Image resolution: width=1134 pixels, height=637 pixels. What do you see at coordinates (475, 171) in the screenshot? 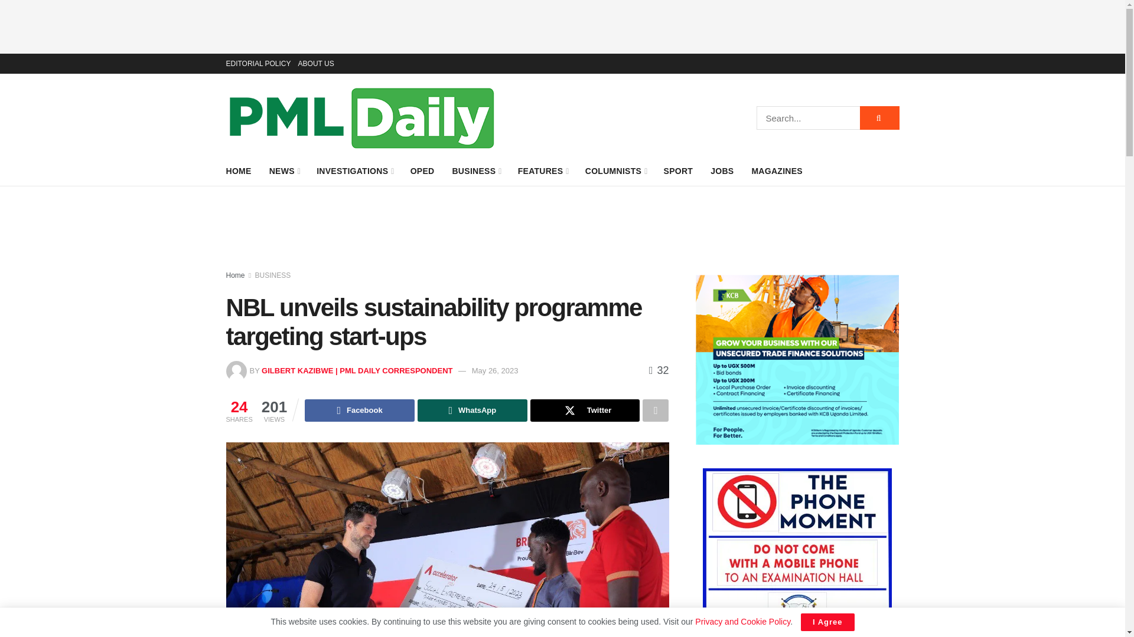
I see `BUSINESS` at bounding box center [475, 171].